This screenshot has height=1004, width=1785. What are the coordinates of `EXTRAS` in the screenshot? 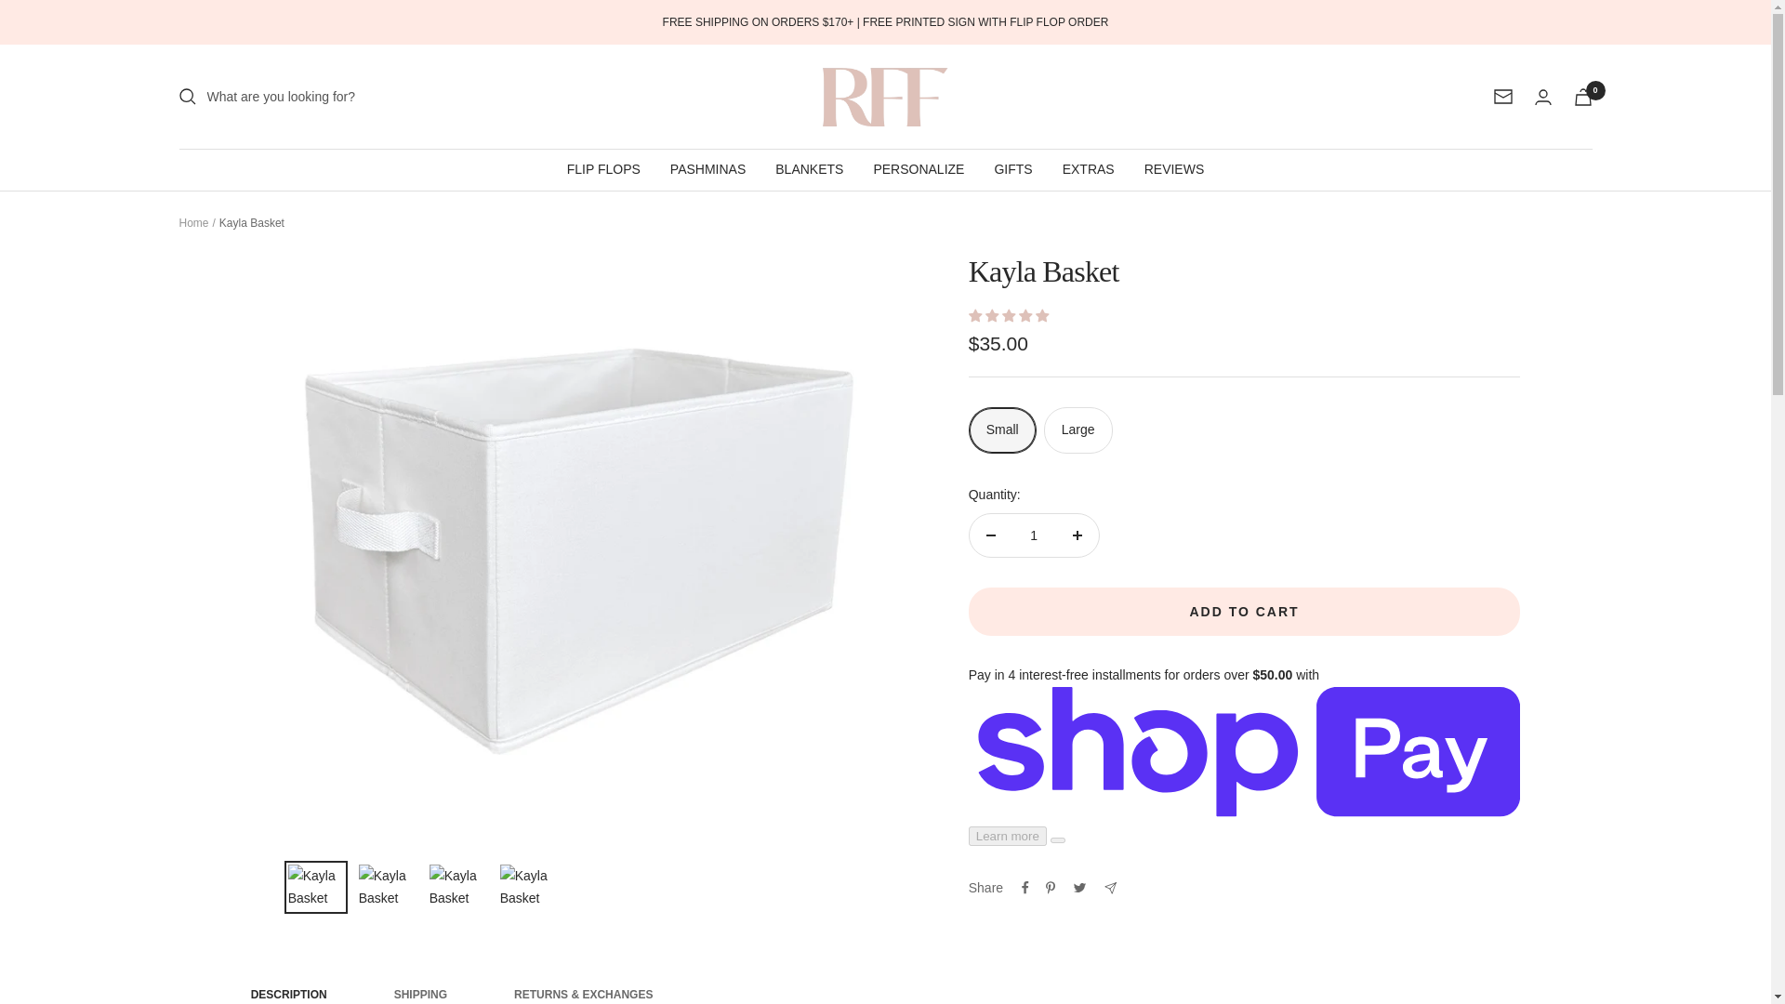 It's located at (1088, 169).